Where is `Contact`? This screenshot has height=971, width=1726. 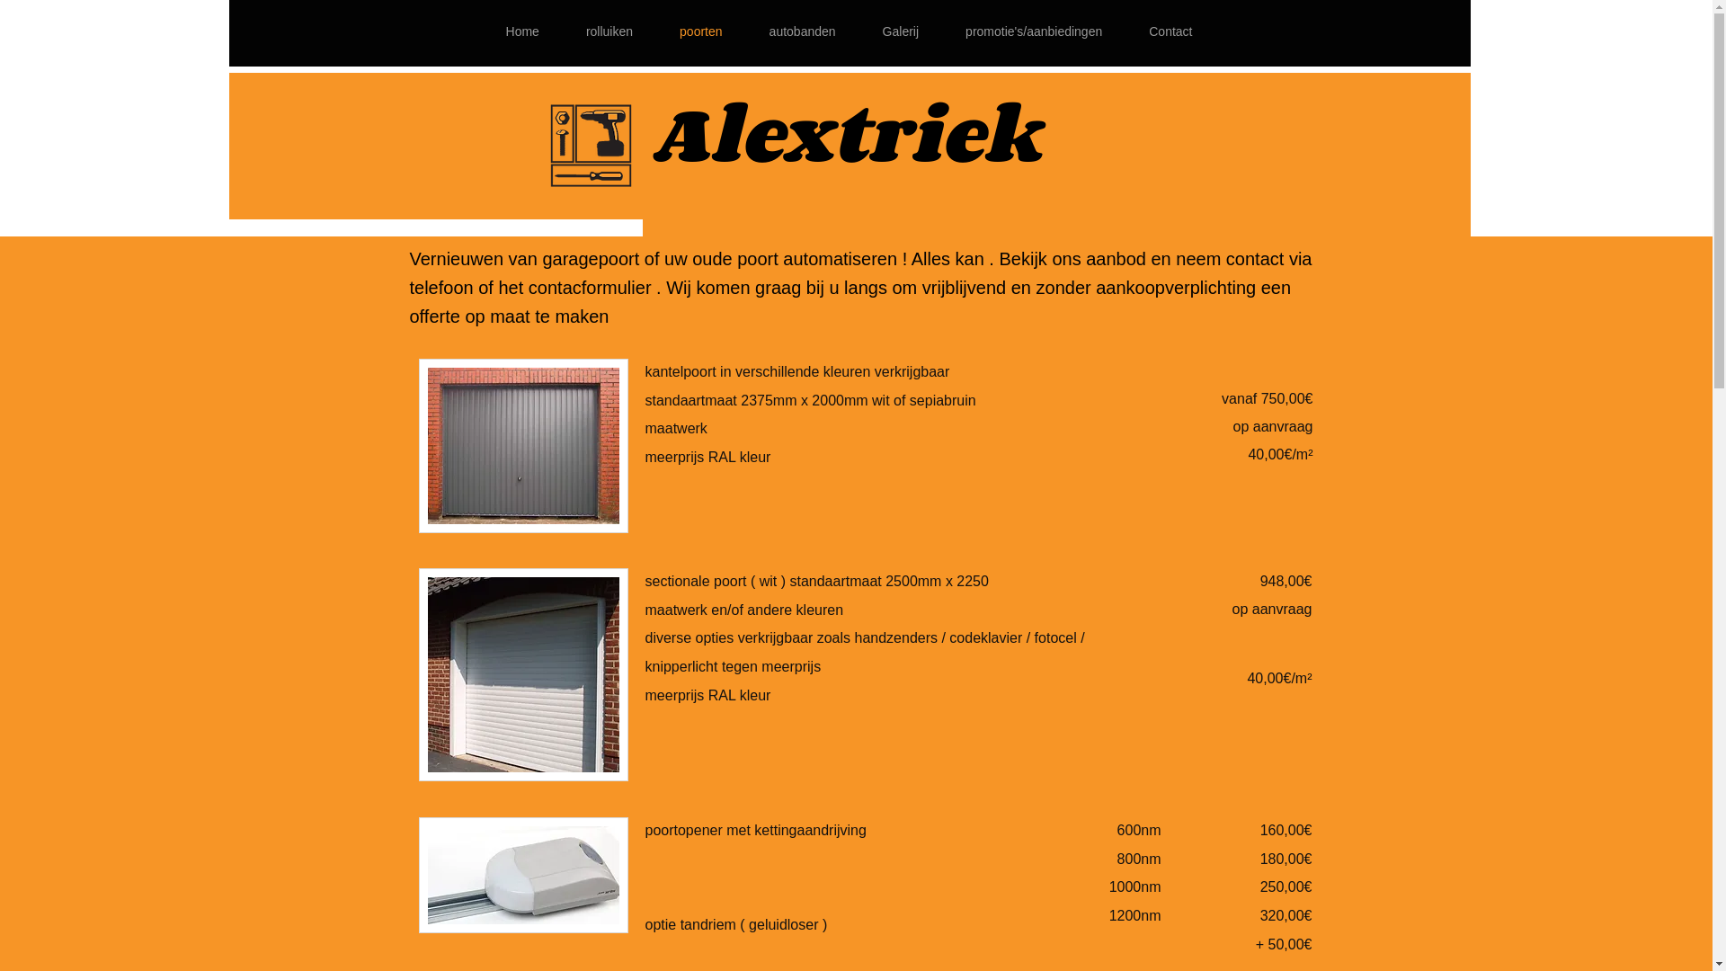
Contact is located at coordinates (1170, 31).